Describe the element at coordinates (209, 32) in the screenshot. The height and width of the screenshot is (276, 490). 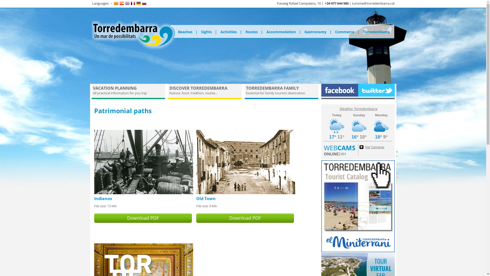
I see `Sights` at that location.